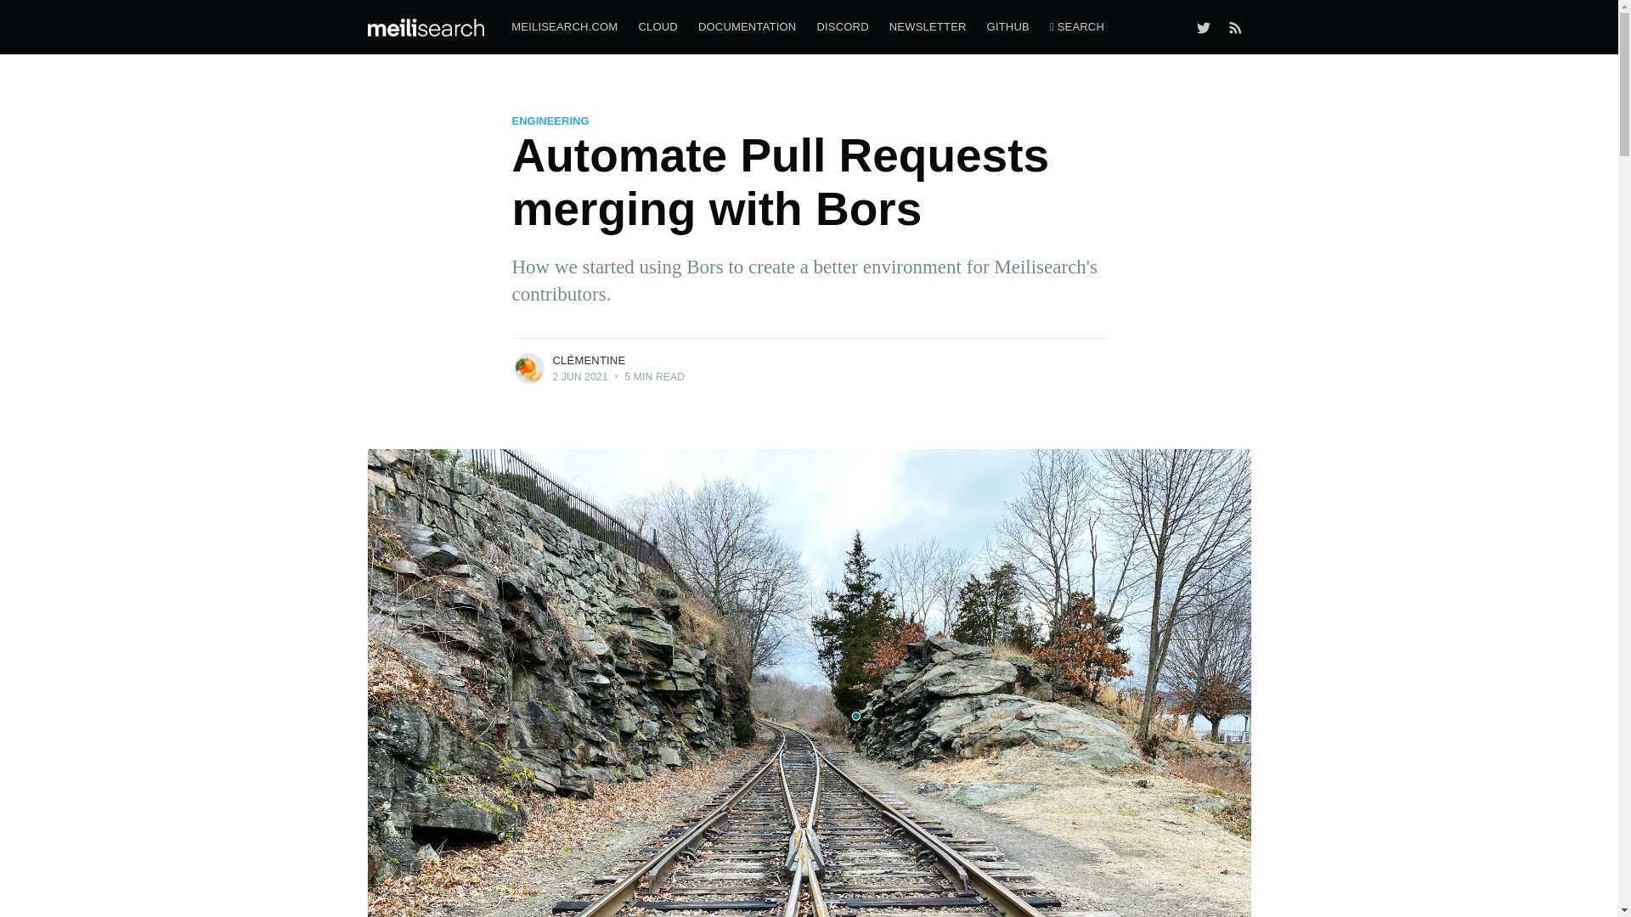 This screenshot has height=917, width=1631. Describe the element at coordinates (1008, 27) in the screenshot. I see `GITHUB` at that location.